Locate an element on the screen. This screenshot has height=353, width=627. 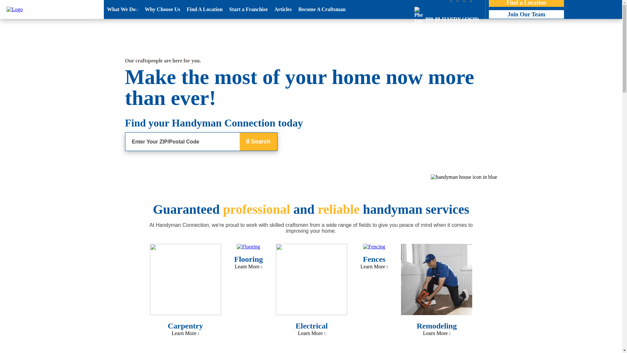
Instagram is located at coordinates (459, 1).